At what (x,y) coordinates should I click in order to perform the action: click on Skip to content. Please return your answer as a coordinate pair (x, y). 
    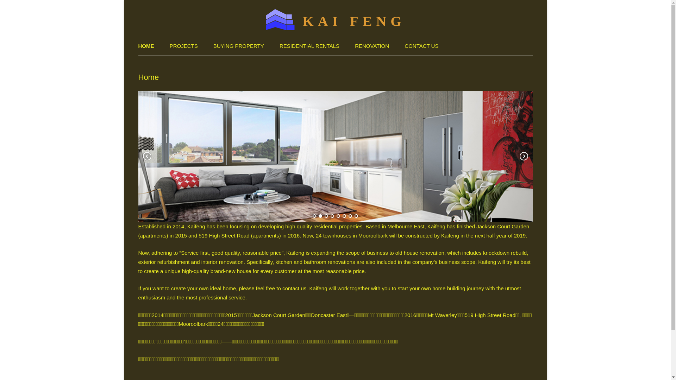
    Looking at the image, I should click on (335, 36).